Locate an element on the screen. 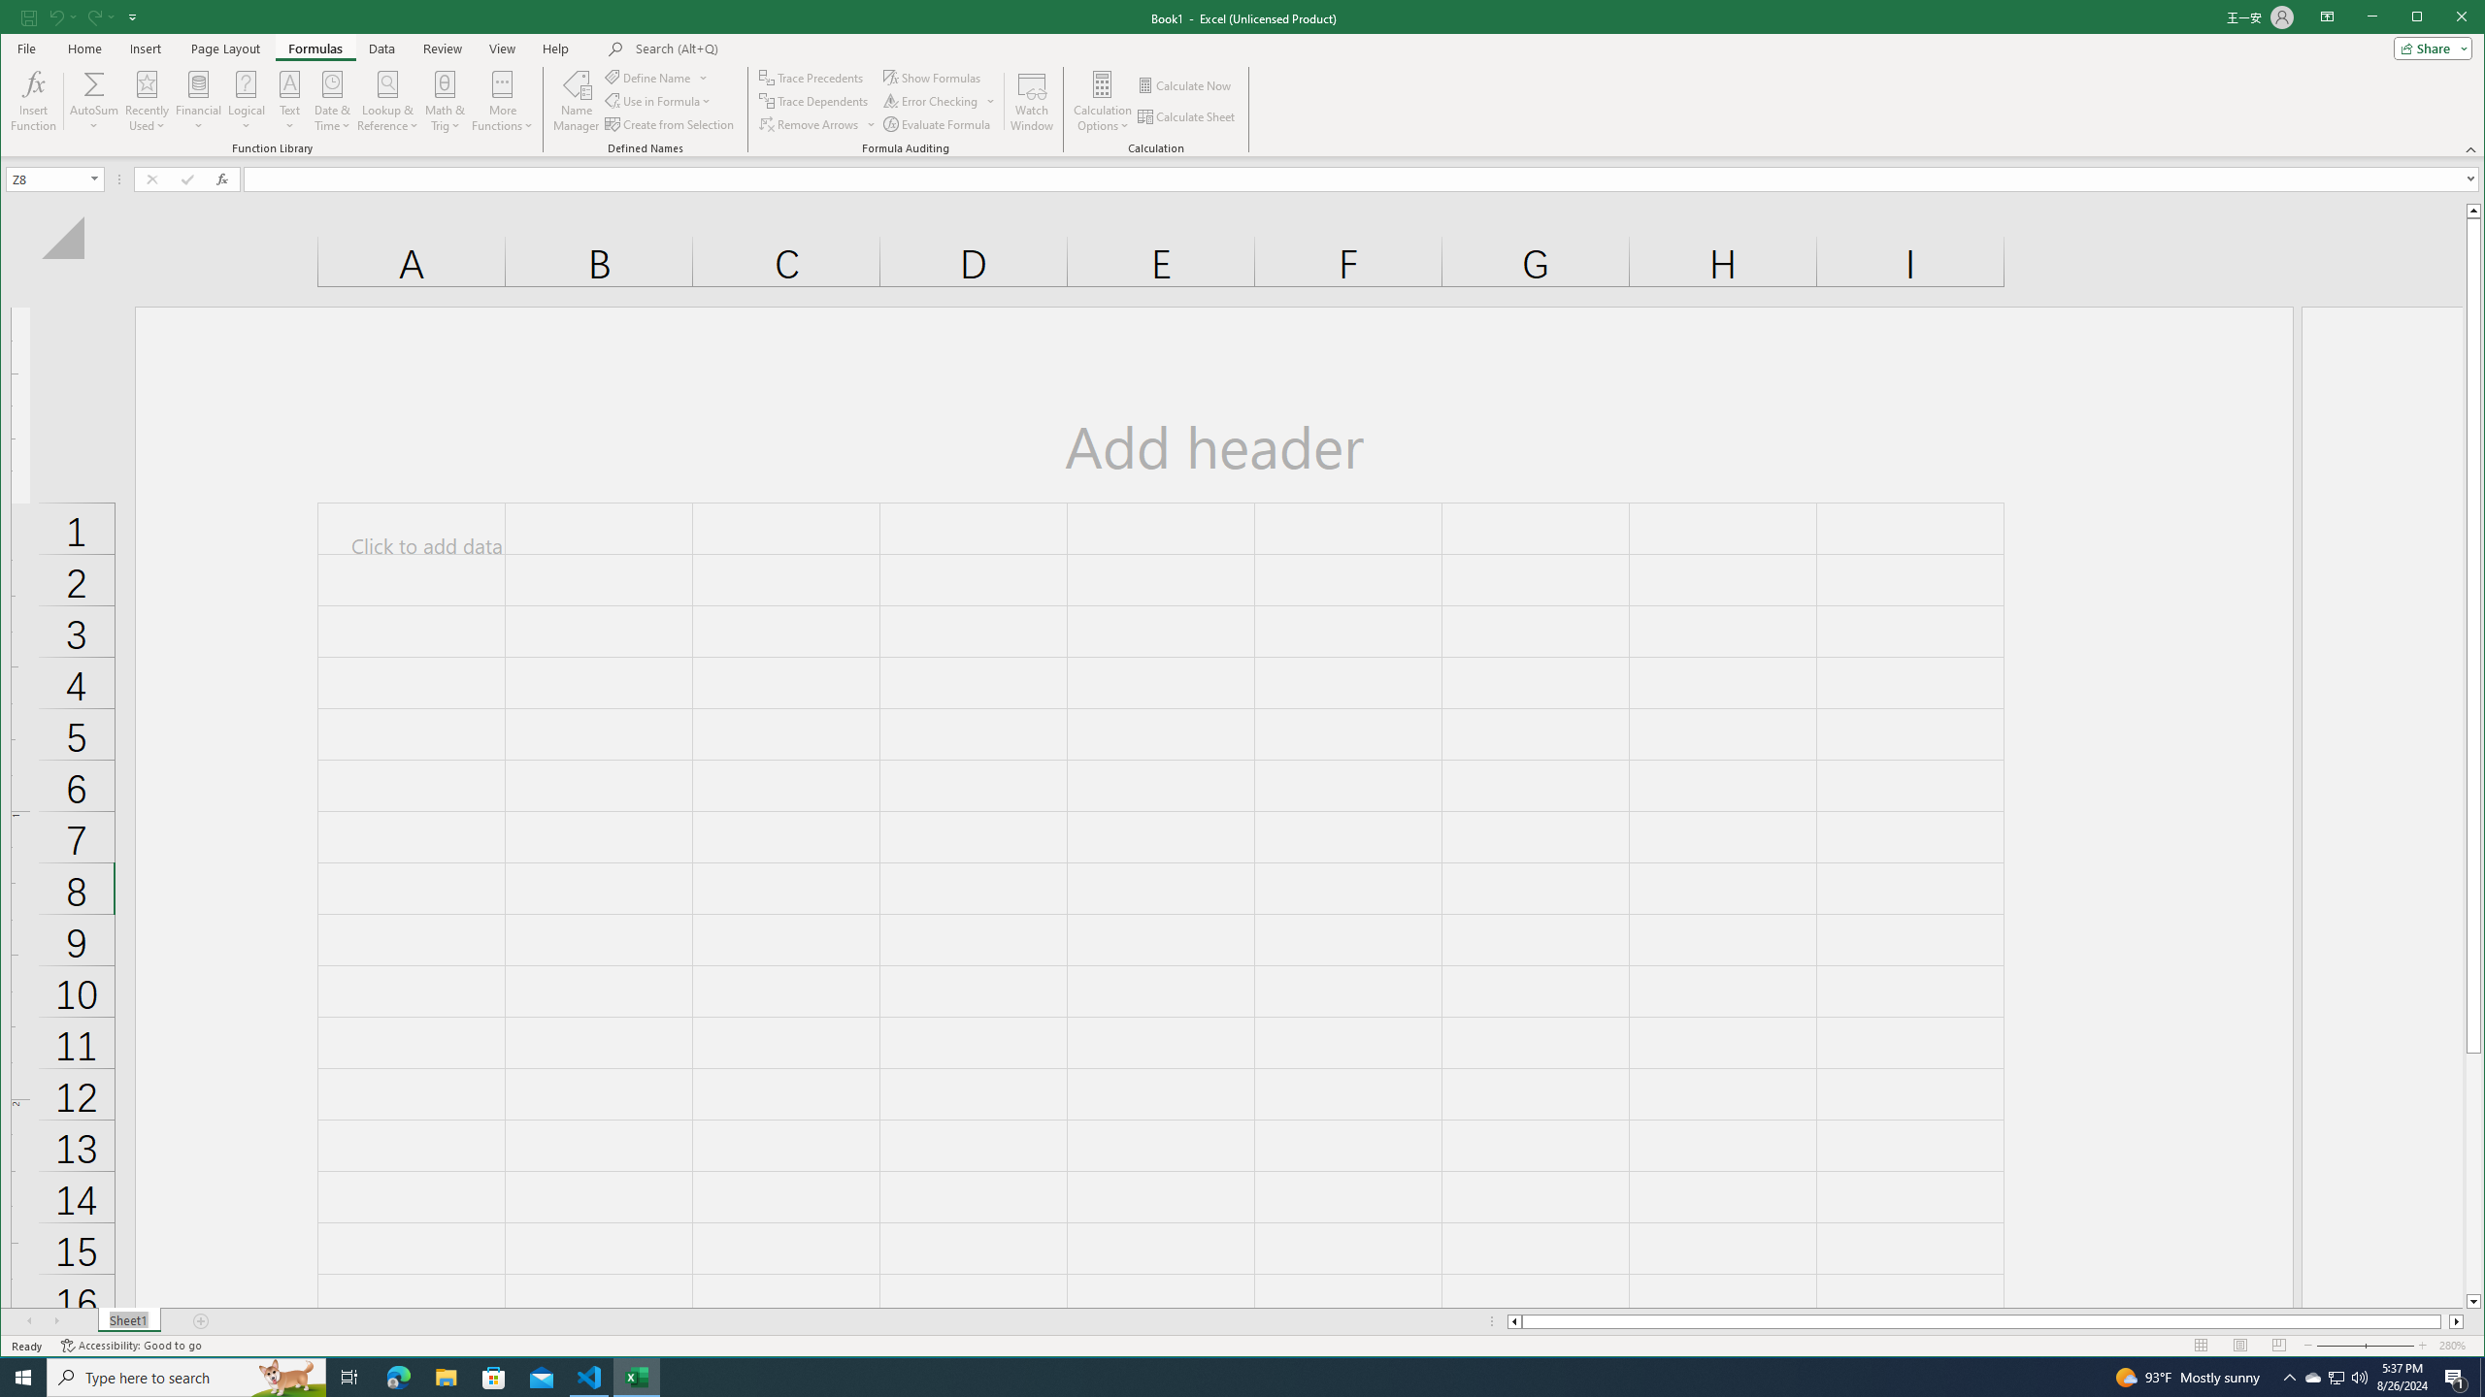  Notification Chevron is located at coordinates (2289, 1378).